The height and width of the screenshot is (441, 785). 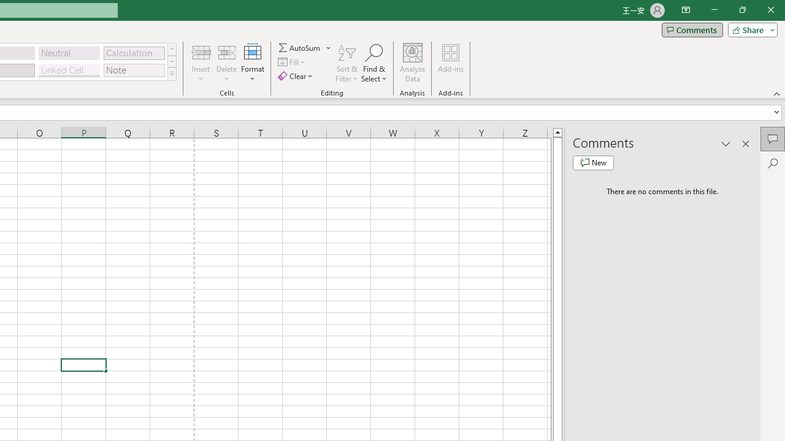 What do you see at coordinates (69, 70) in the screenshot?
I see `Linked Cell` at bounding box center [69, 70].